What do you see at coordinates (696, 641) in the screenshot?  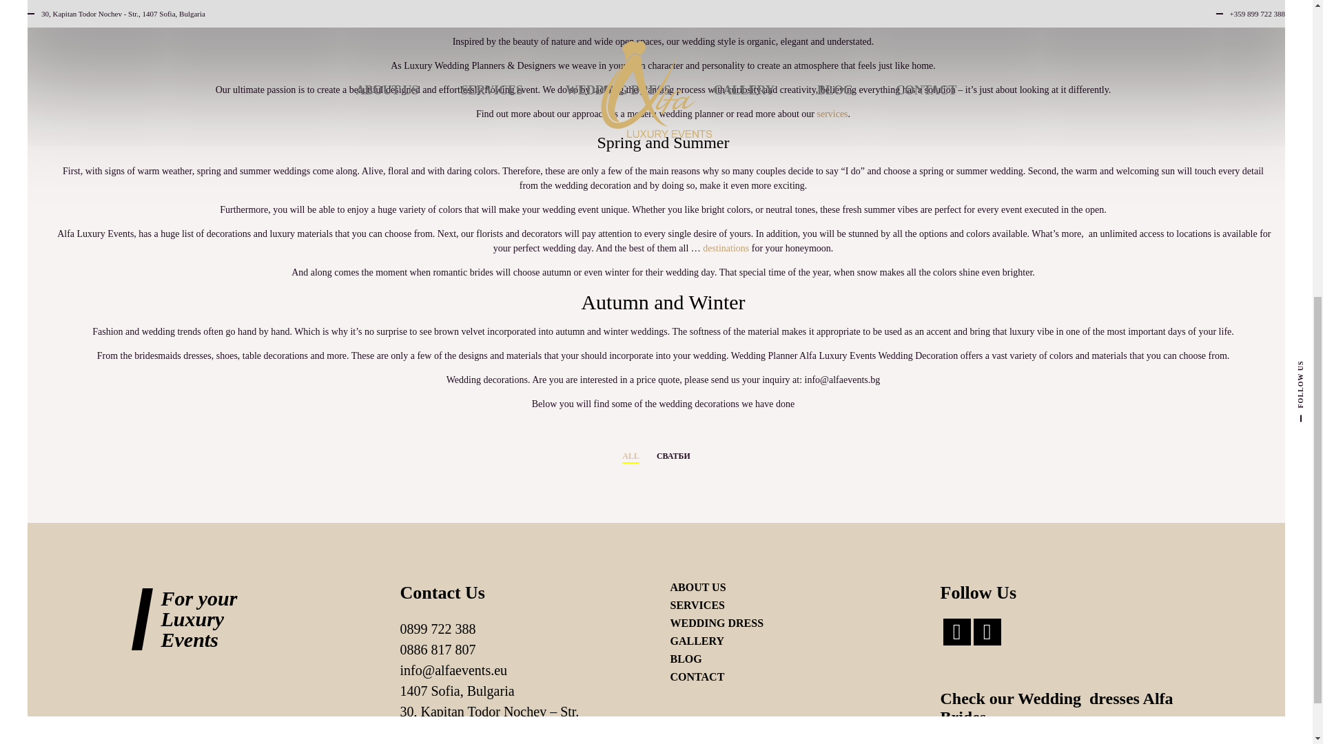 I see `GALLERY` at bounding box center [696, 641].